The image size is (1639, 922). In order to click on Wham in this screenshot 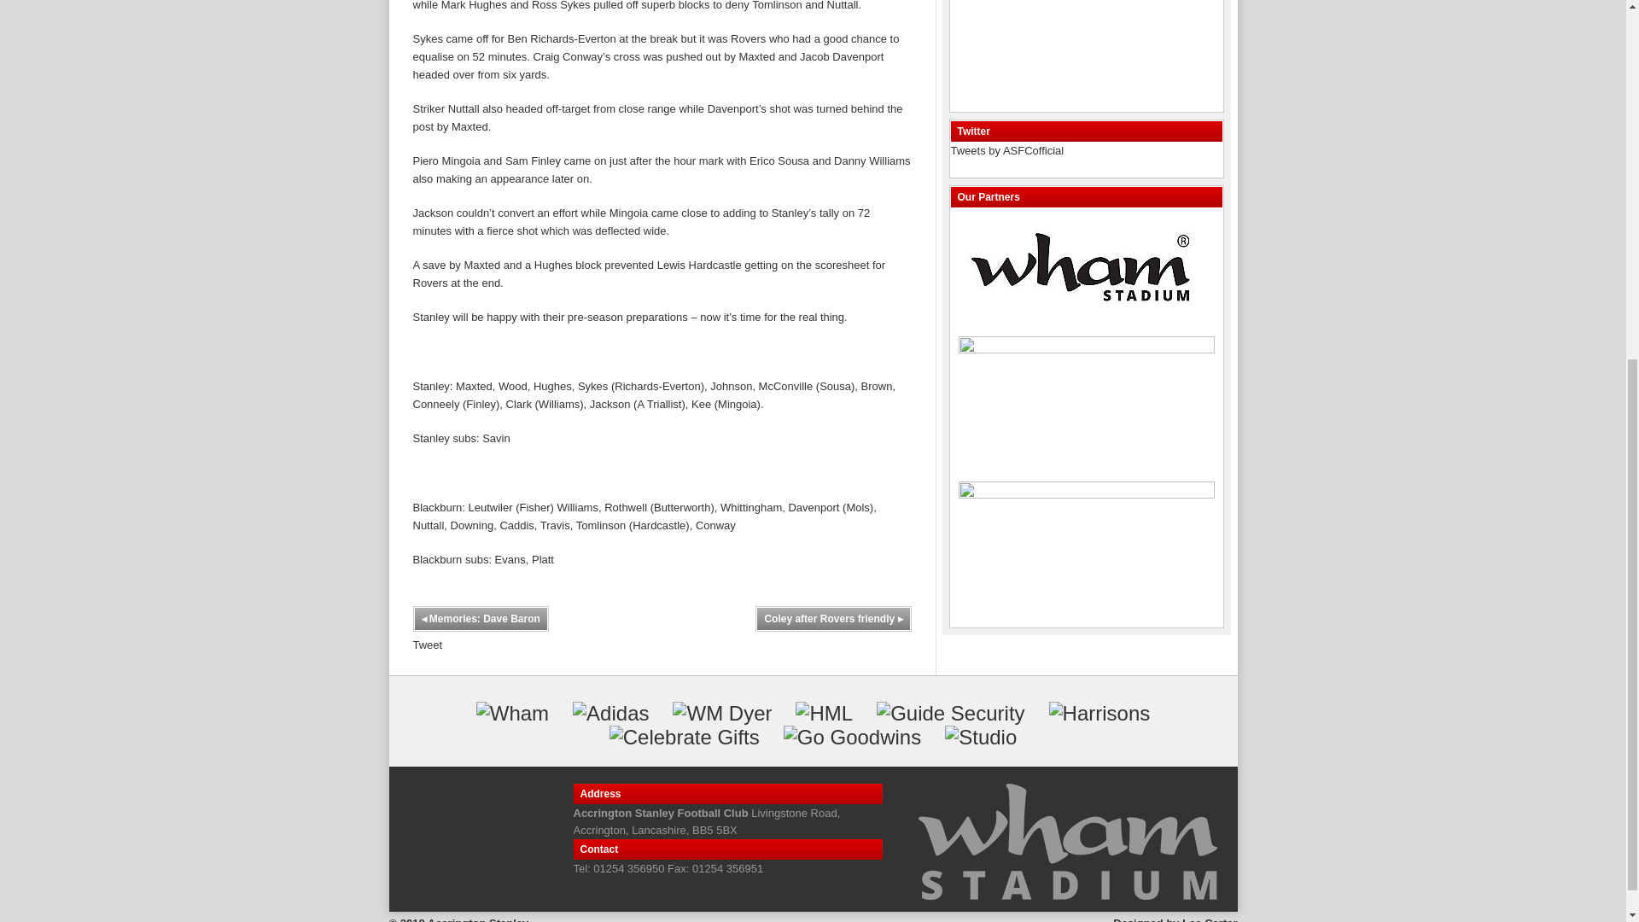, I will do `click(512, 713)`.